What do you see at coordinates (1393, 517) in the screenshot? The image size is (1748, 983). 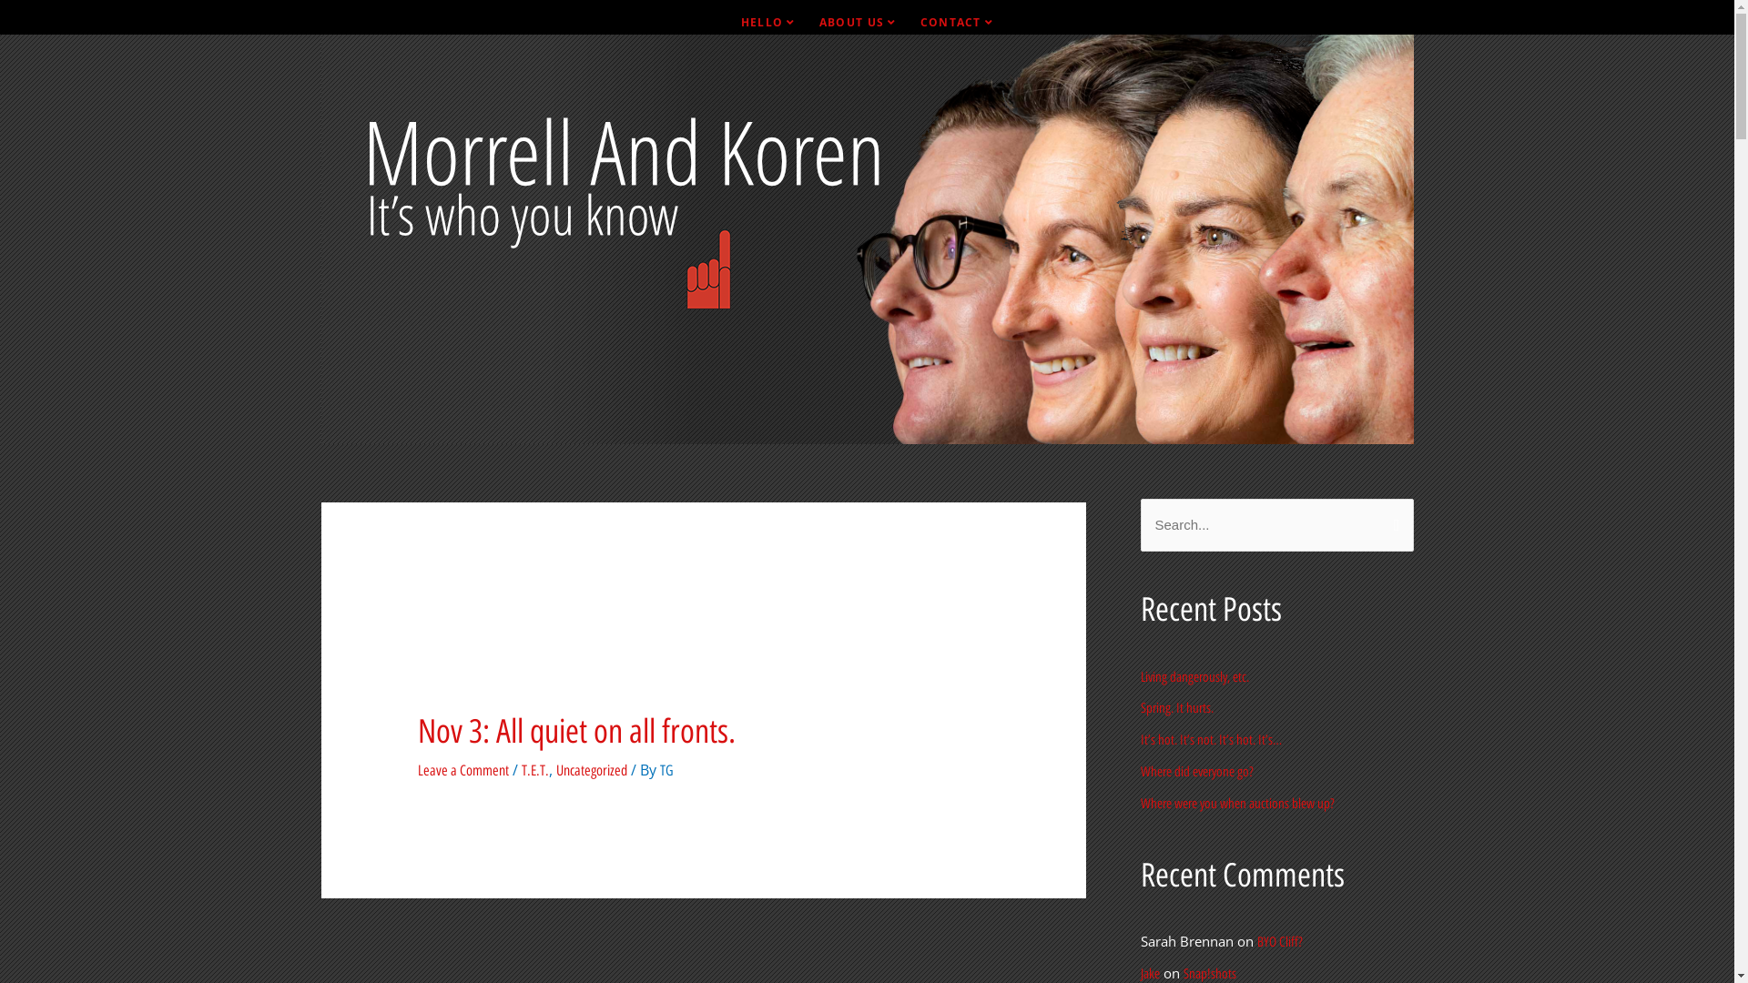 I see `Search` at bounding box center [1393, 517].